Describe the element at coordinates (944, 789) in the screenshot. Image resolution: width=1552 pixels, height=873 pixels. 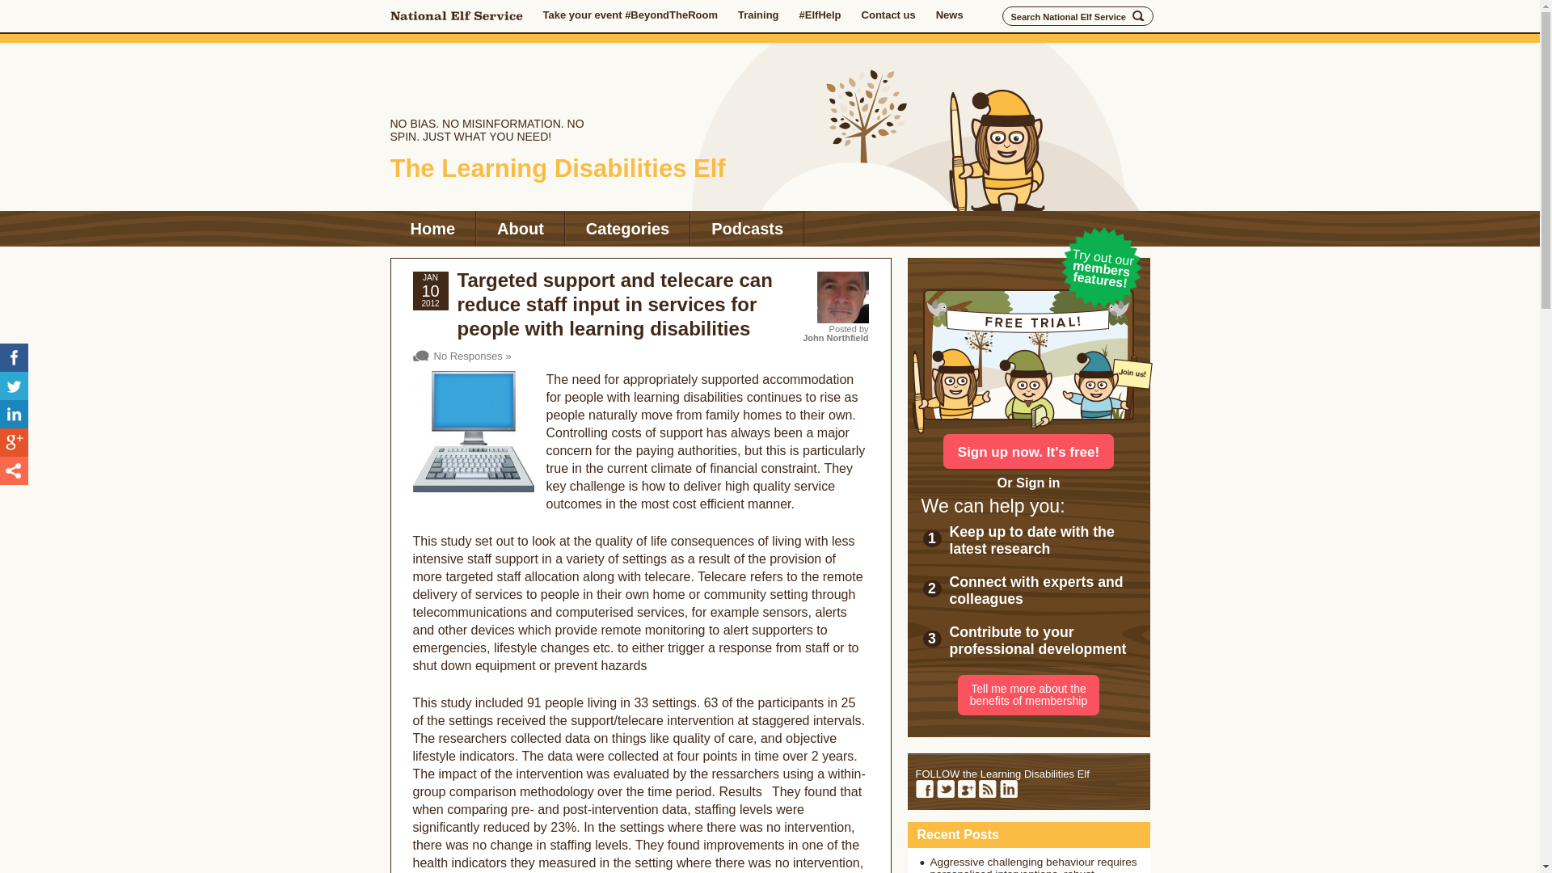
I see `Follow us on Twitter` at that location.